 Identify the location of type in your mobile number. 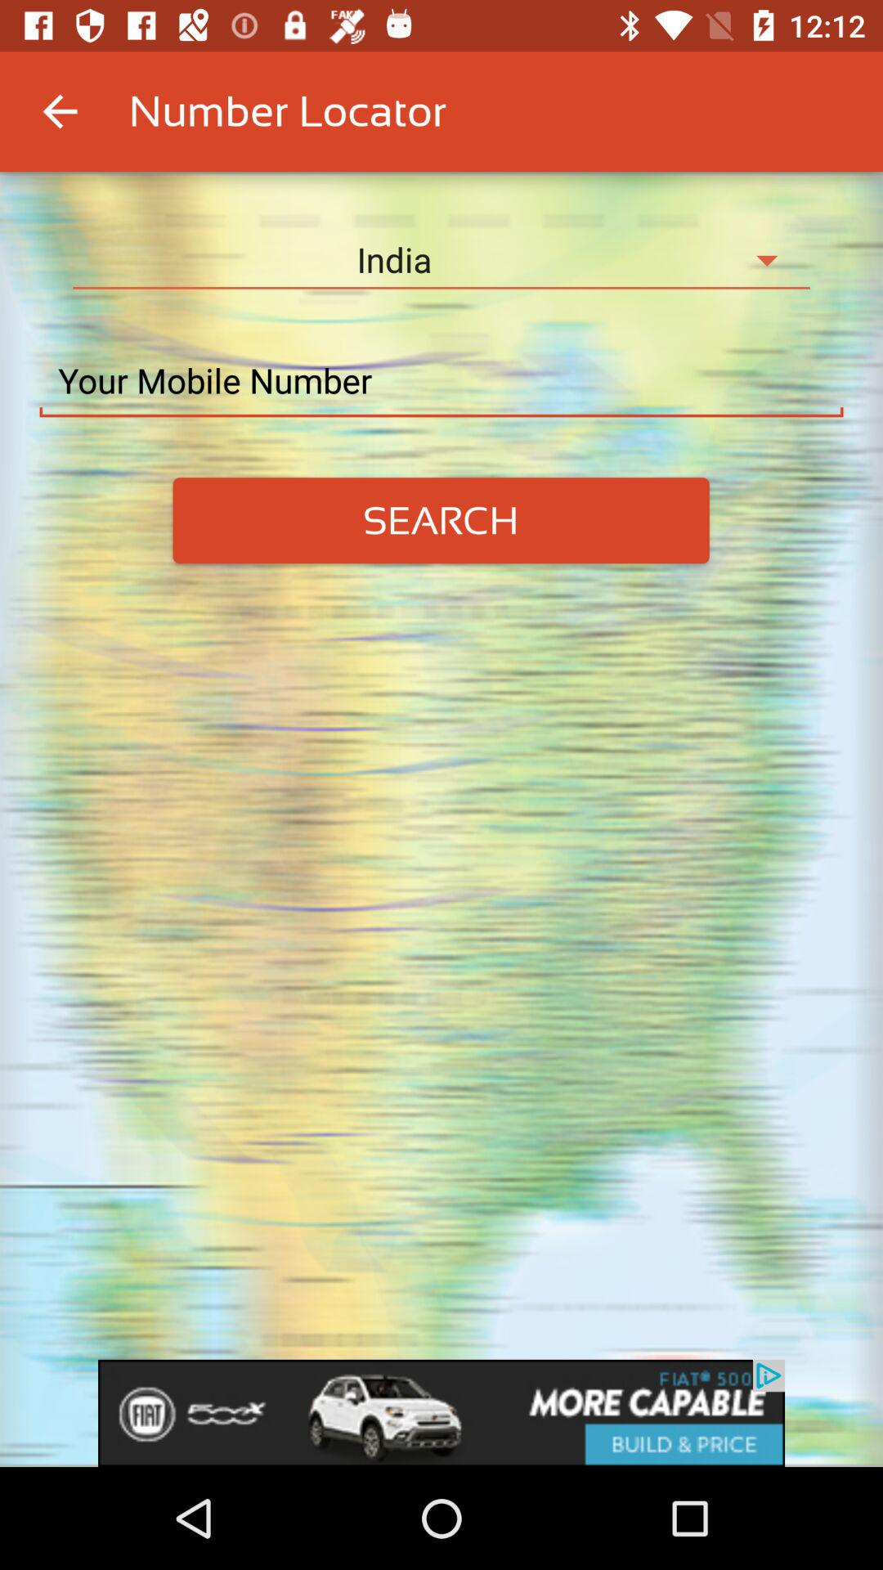
(441, 381).